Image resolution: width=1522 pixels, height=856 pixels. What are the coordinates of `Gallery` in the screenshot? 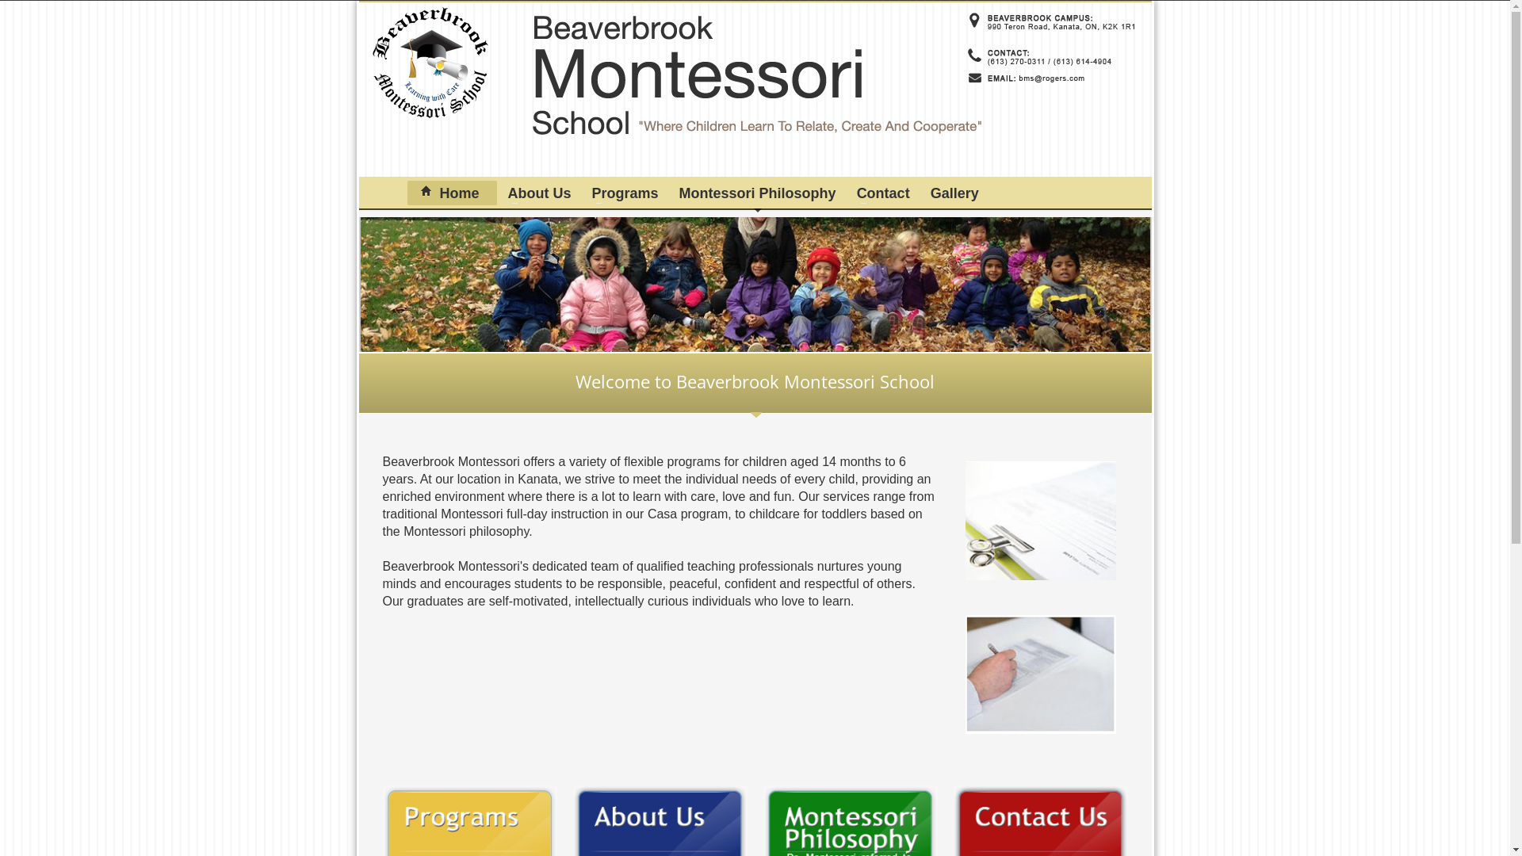 It's located at (954, 193).